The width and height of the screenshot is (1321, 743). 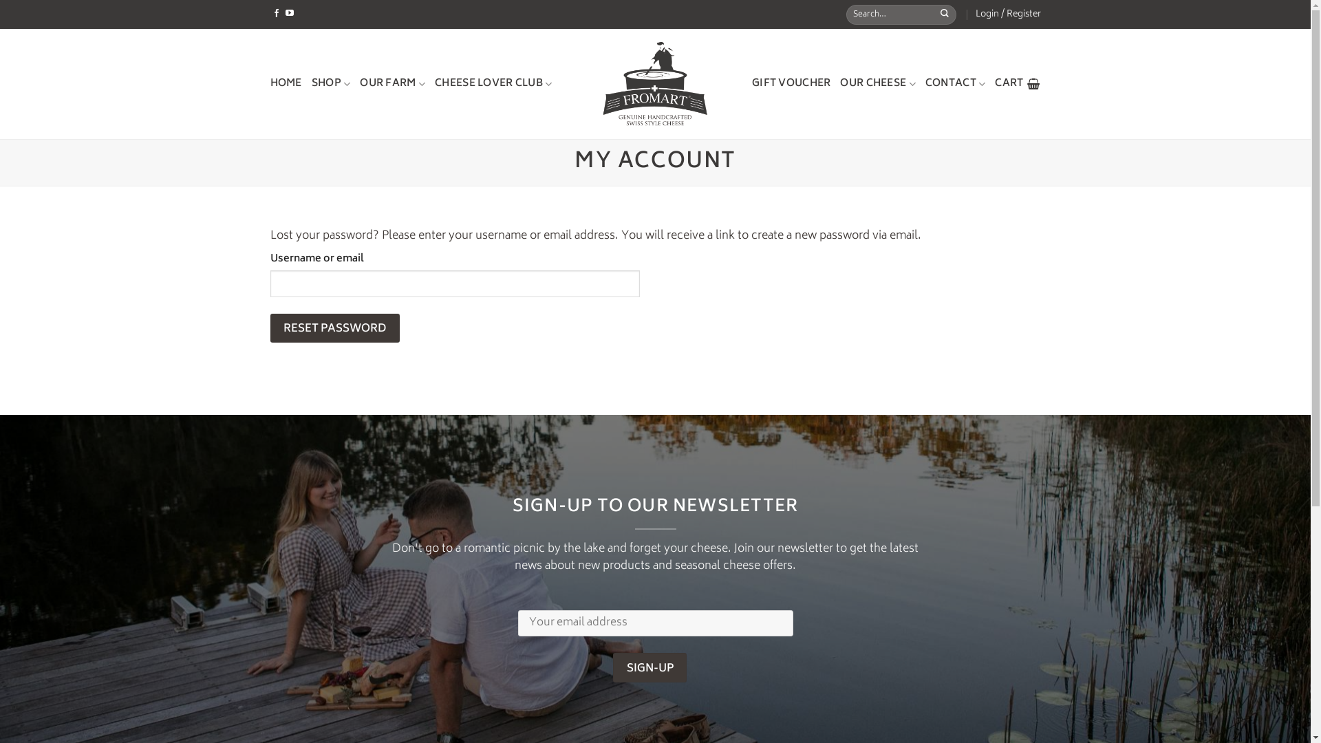 What do you see at coordinates (290, 14) in the screenshot?
I see `Follow on YouTube` at bounding box center [290, 14].